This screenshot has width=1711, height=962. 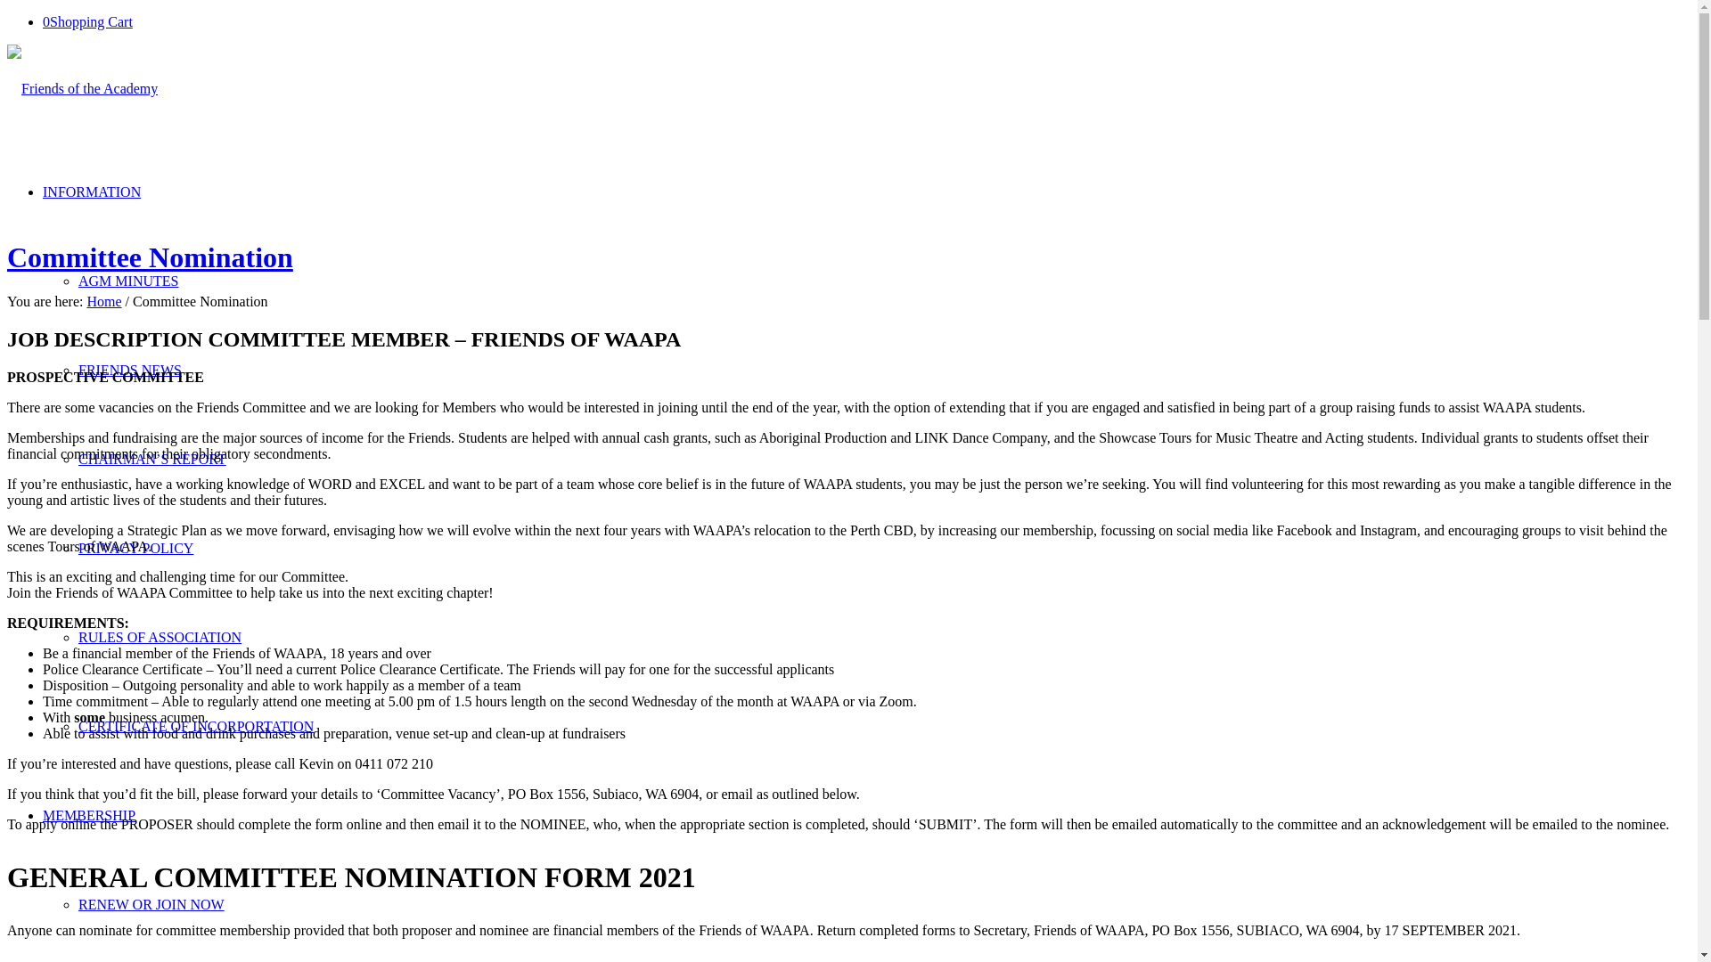 I want to click on RENEW OR JOIN NOW, so click(x=151, y=905).